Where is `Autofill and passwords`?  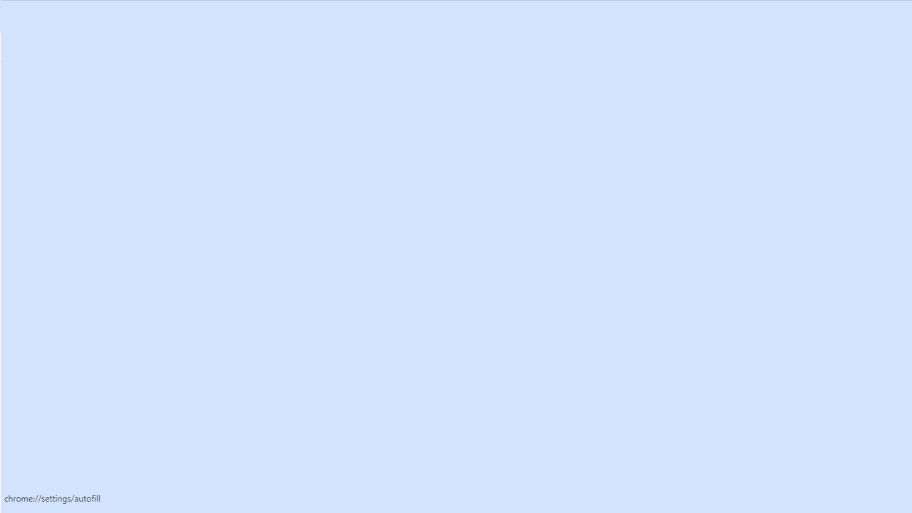 Autofill and passwords is located at coordinates (88, 150).